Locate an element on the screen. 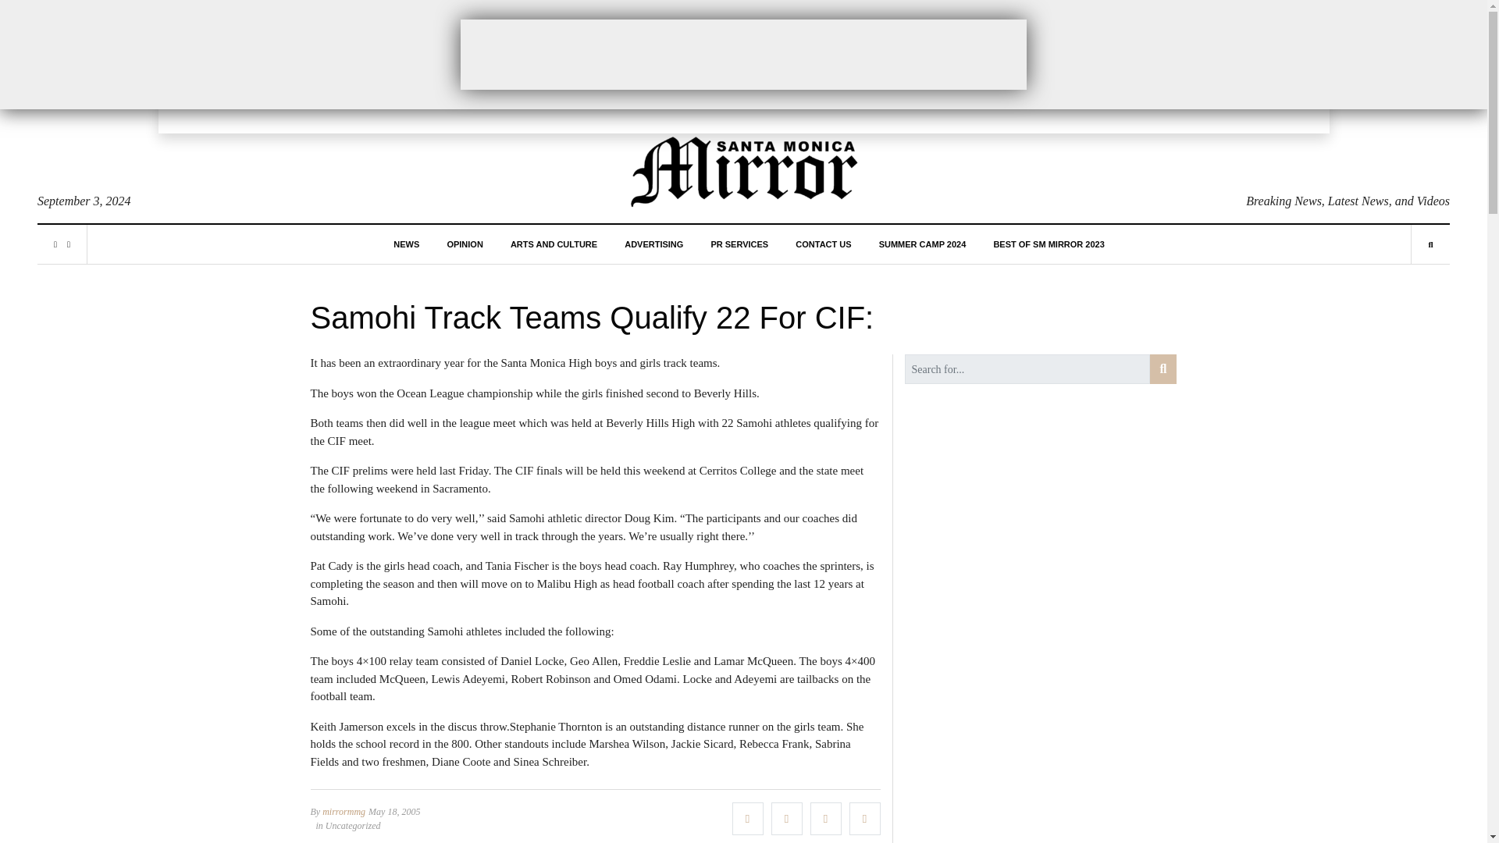 The width and height of the screenshot is (1499, 843). 3rd party ad content is located at coordinates (743, 54).